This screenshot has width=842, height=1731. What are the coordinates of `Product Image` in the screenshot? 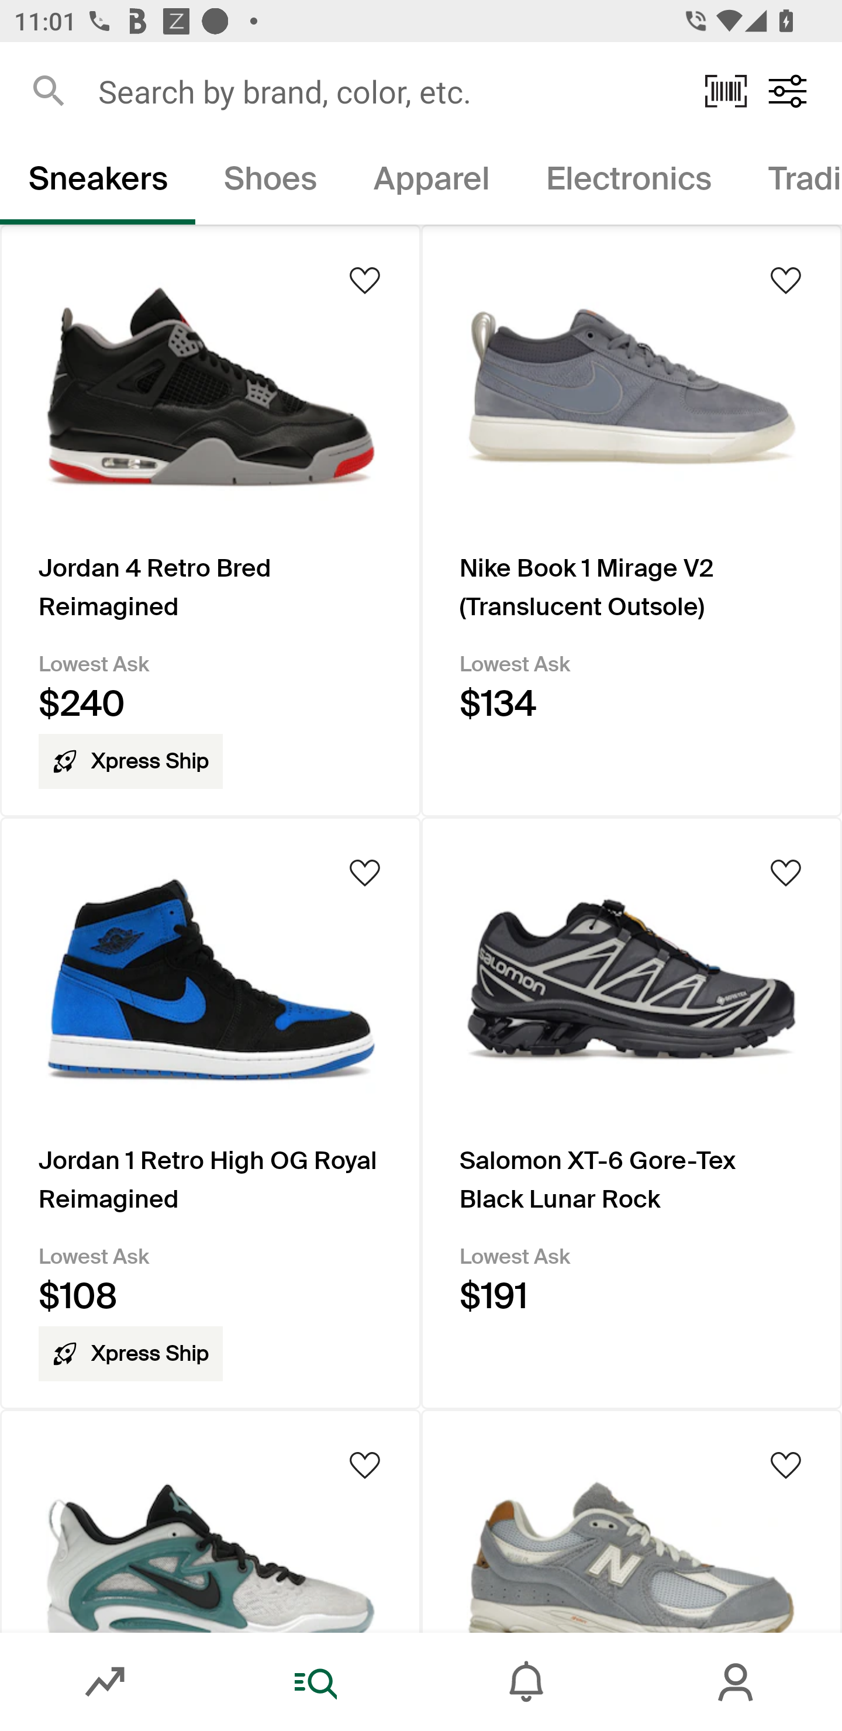 It's located at (631, 1520).